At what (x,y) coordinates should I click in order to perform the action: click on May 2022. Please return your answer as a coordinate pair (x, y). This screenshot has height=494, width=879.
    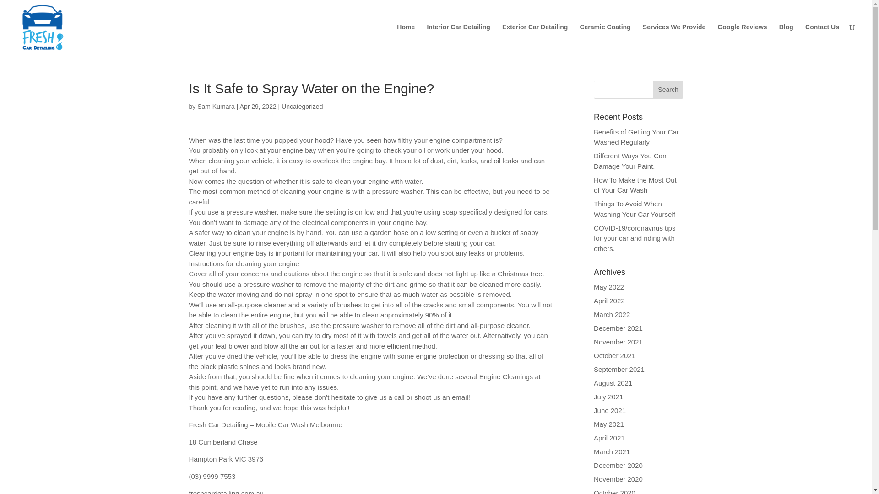
    Looking at the image, I should click on (609, 287).